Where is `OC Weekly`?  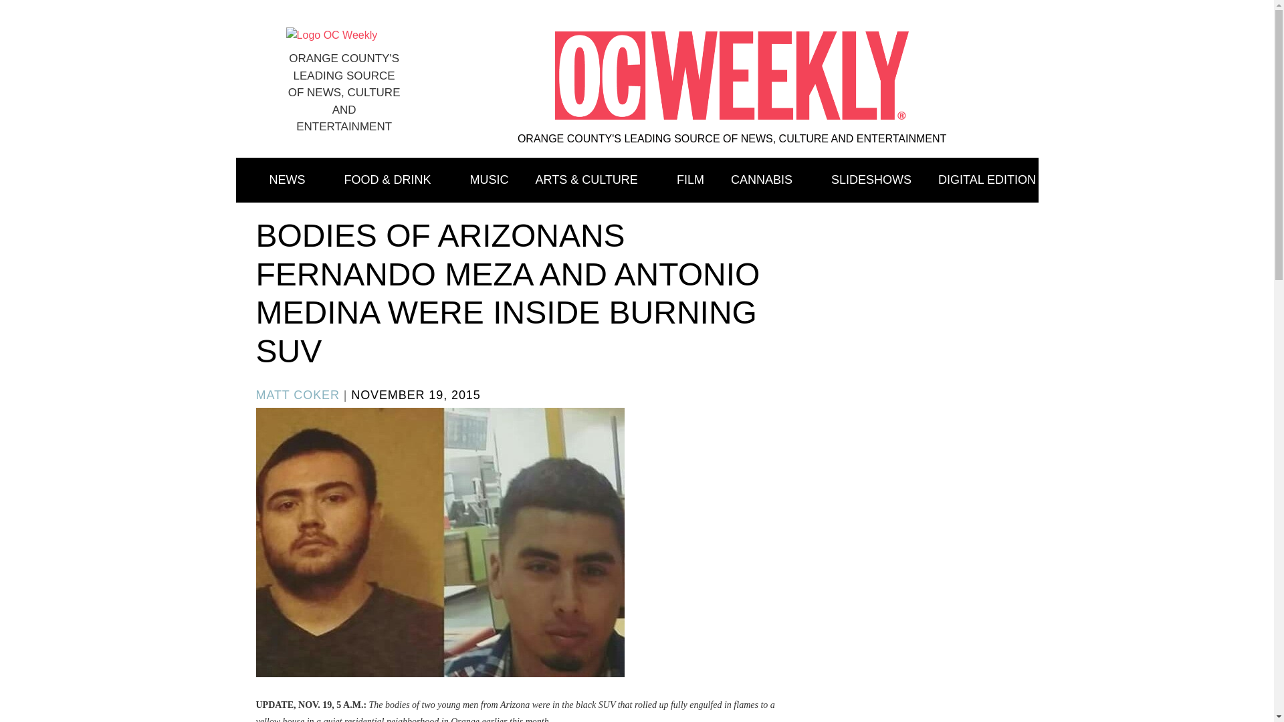 OC Weekly is located at coordinates (332, 35).